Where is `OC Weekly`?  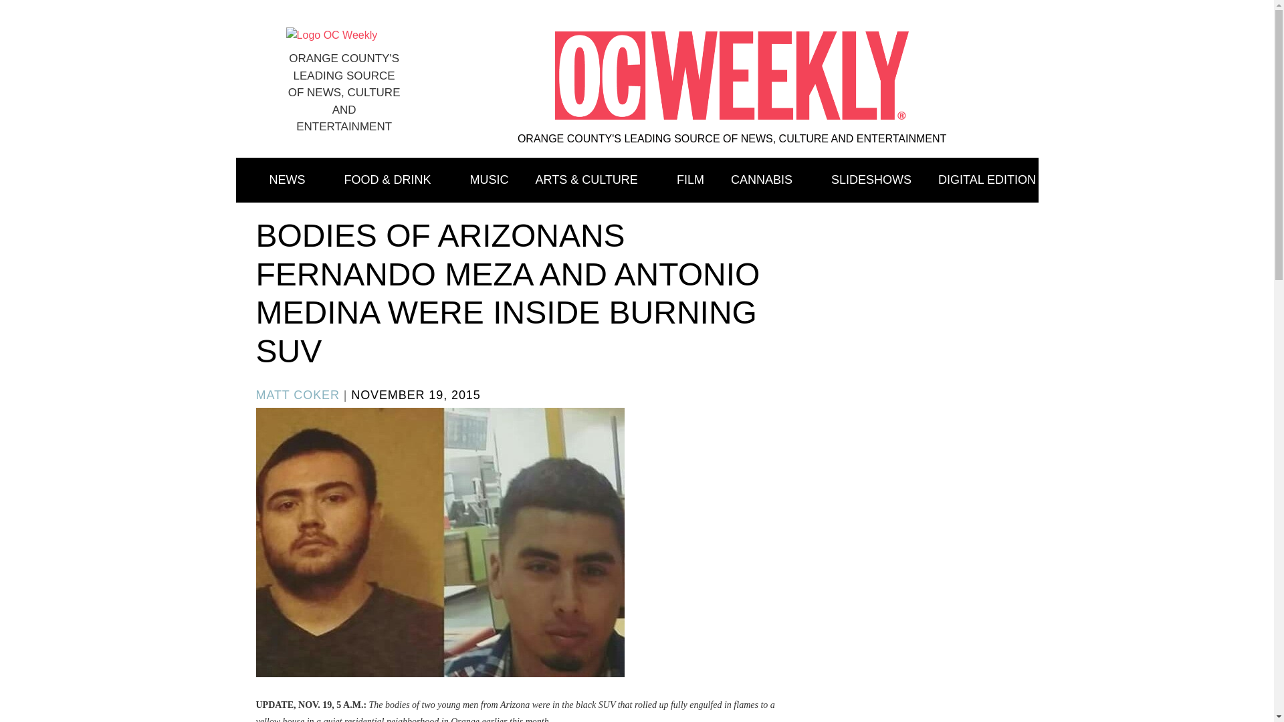 OC Weekly is located at coordinates (332, 35).